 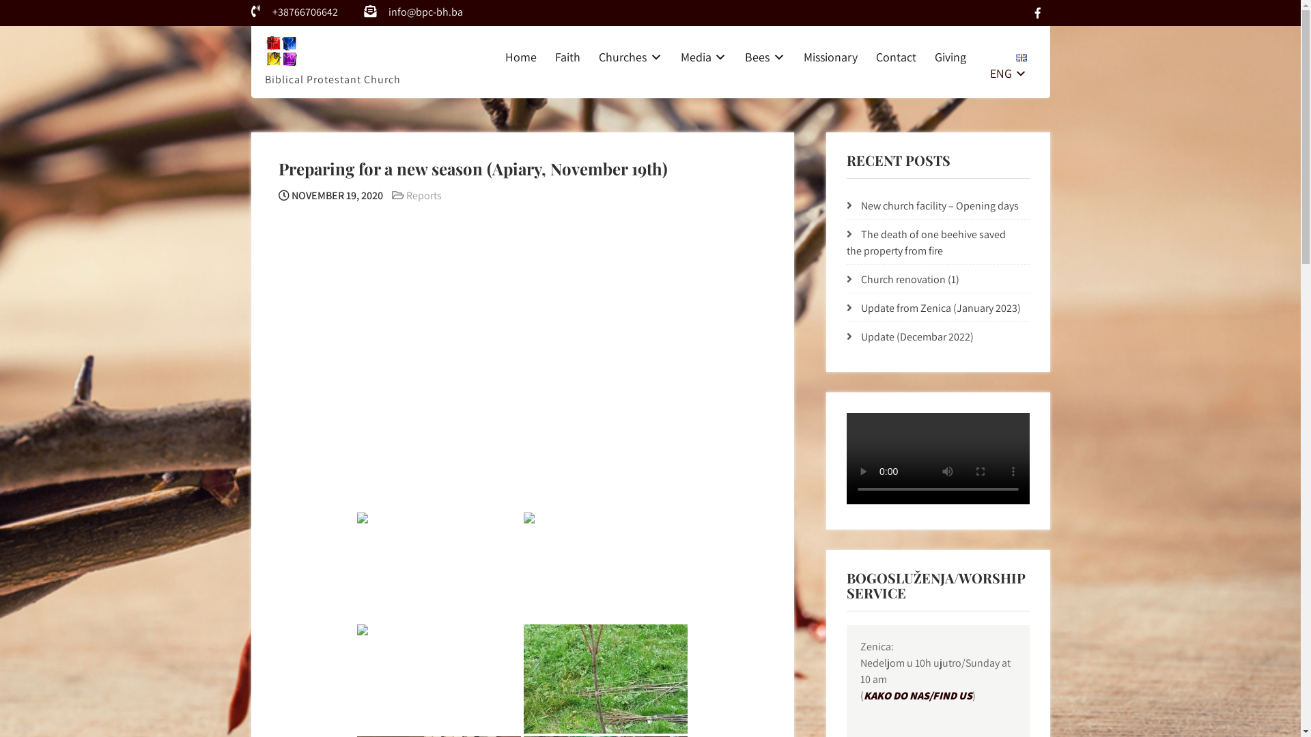 I want to click on Apiary (November 19th 2020), so click(x=511, y=348).